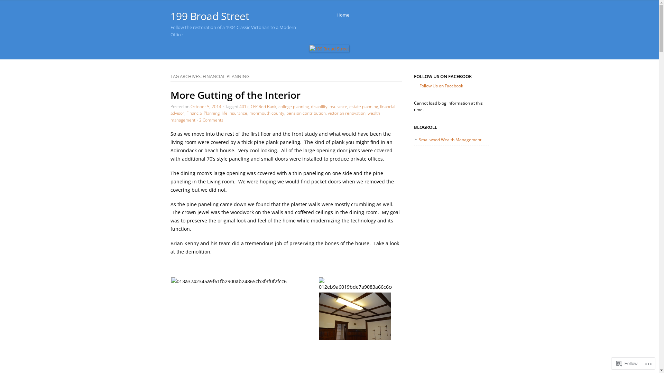 This screenshot has width=664, height=373. Describe the element at coordinates (441, 86) in the screenshot. I see `Follow Us on Facebook` at that location.